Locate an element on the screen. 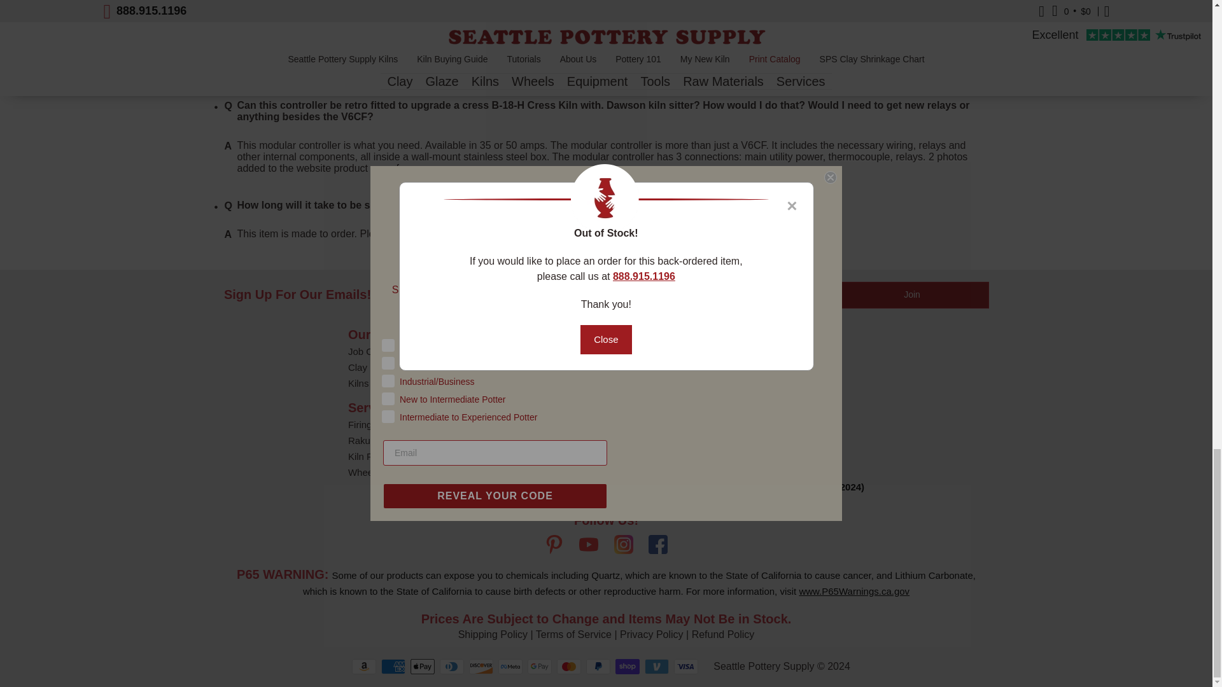  Meta Pay is located at coordinates (510, 666).